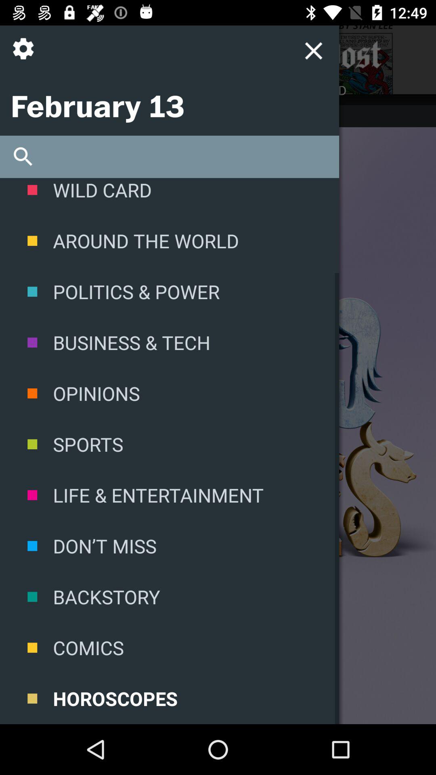  I want to click on turn on the opinions item, so click(170, 393).